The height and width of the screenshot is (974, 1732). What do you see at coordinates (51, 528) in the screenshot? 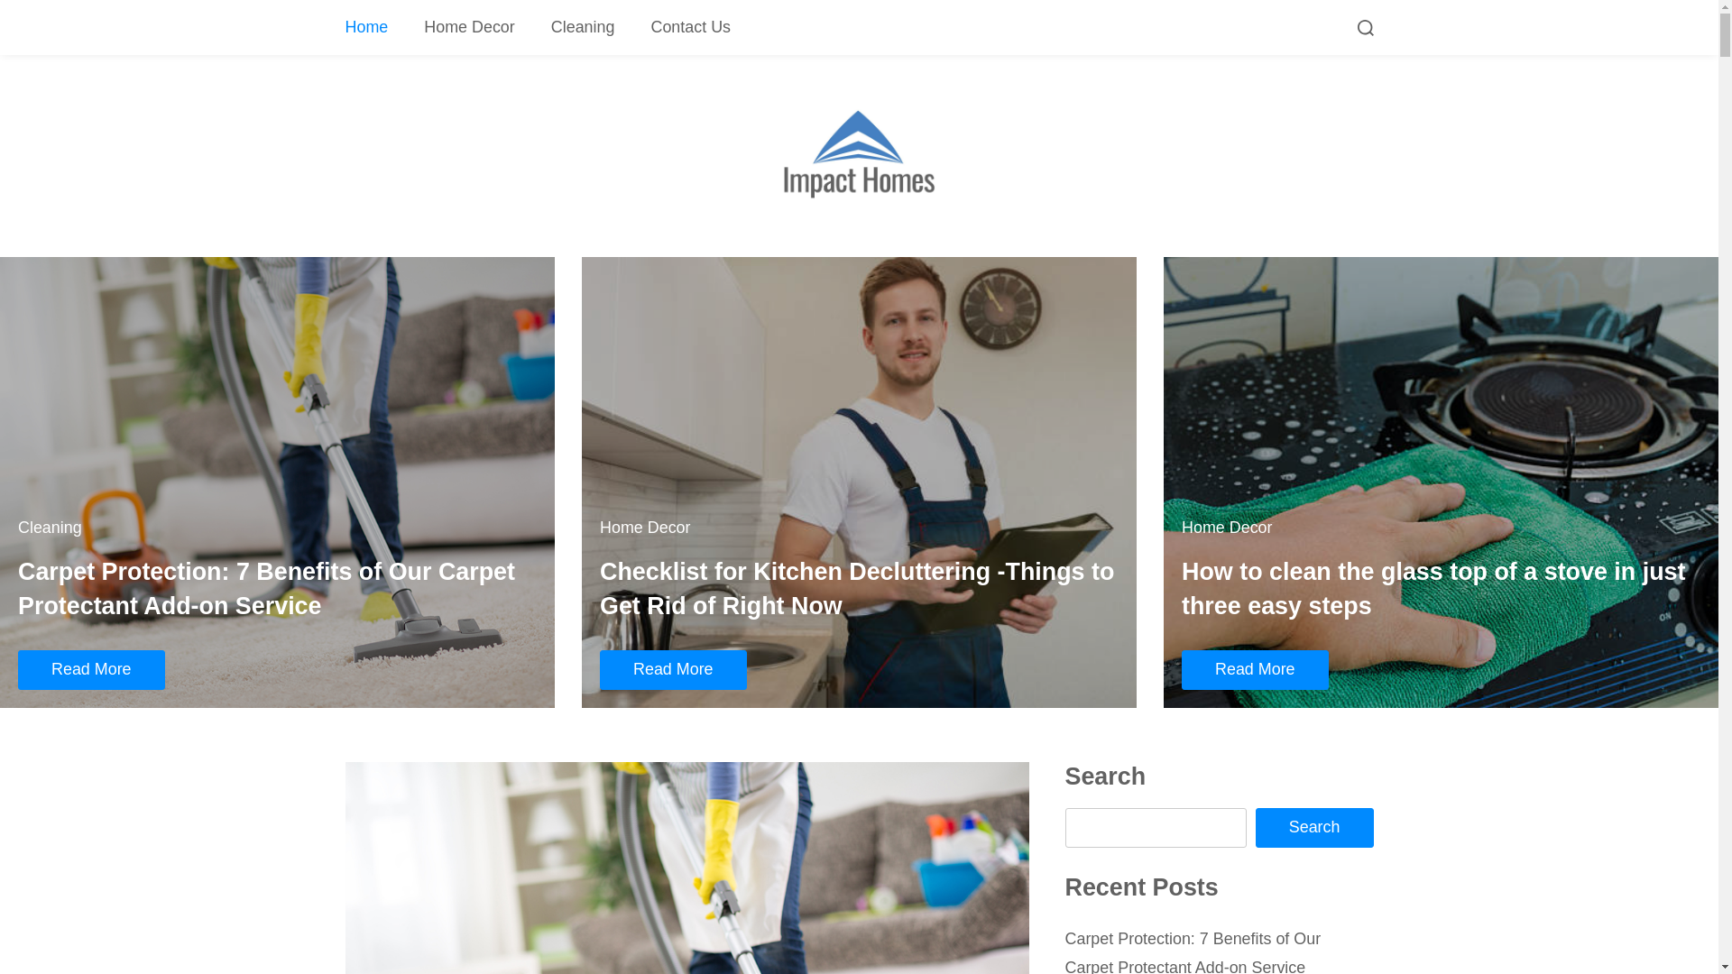
I see `Cleaning` at bounding box center [51, 528].